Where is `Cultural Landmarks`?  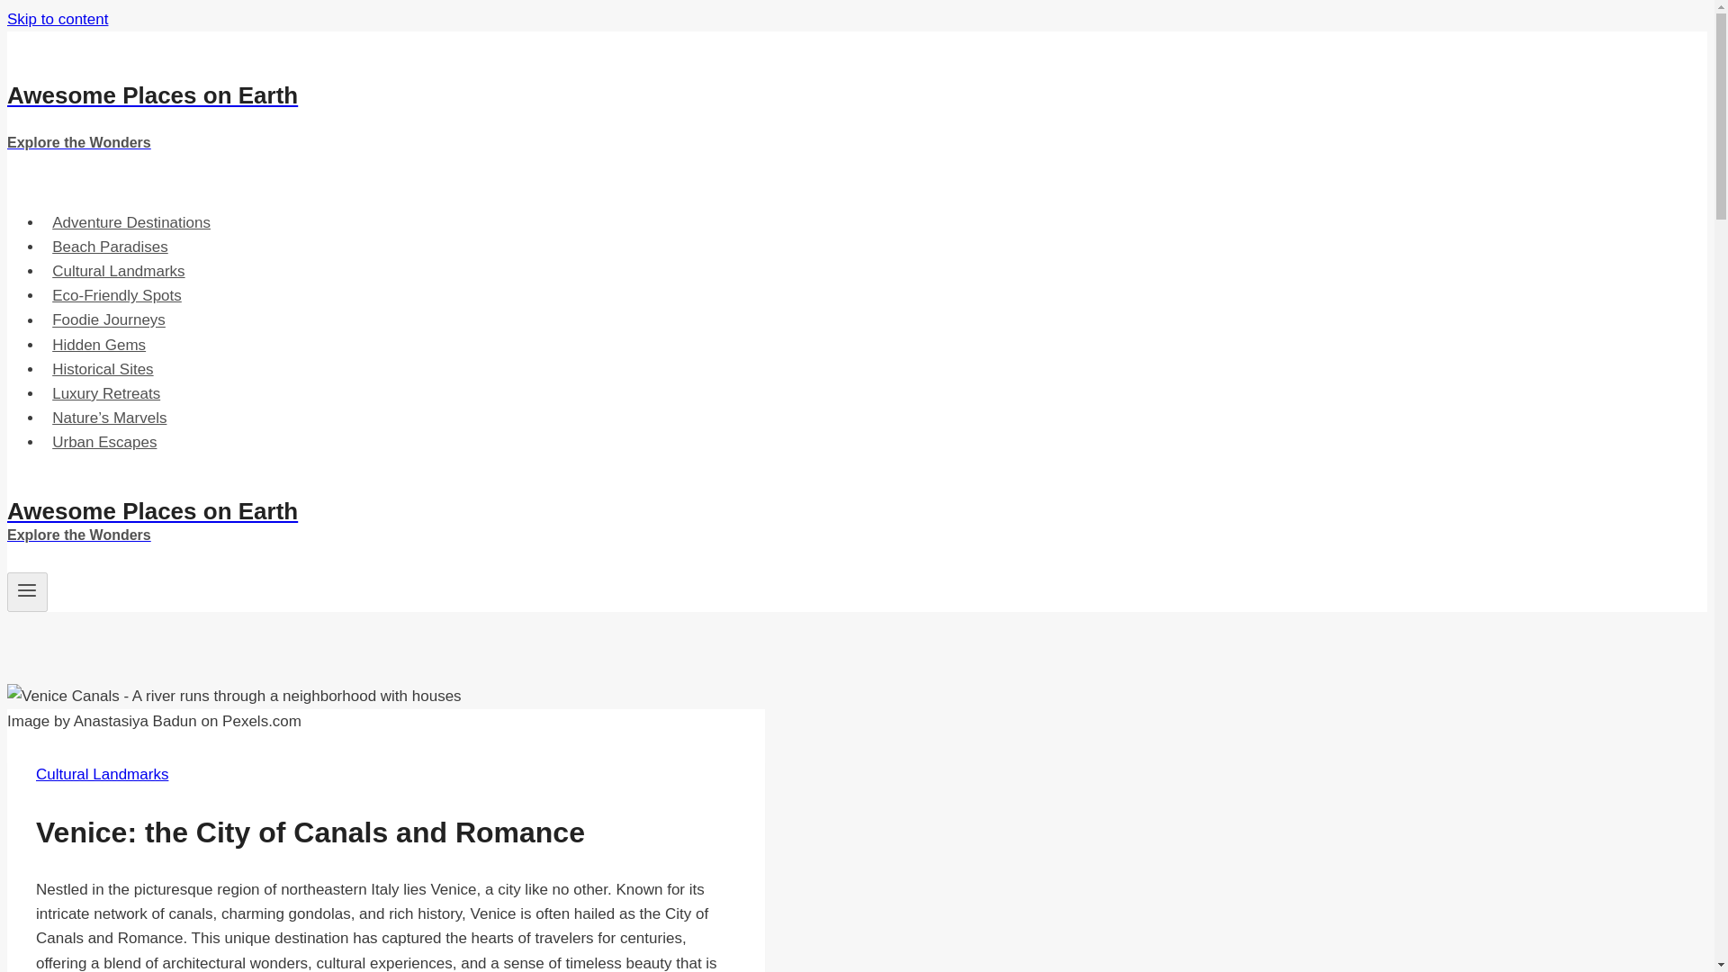
Cultural Landmarks is located at coordinates (117, 295).